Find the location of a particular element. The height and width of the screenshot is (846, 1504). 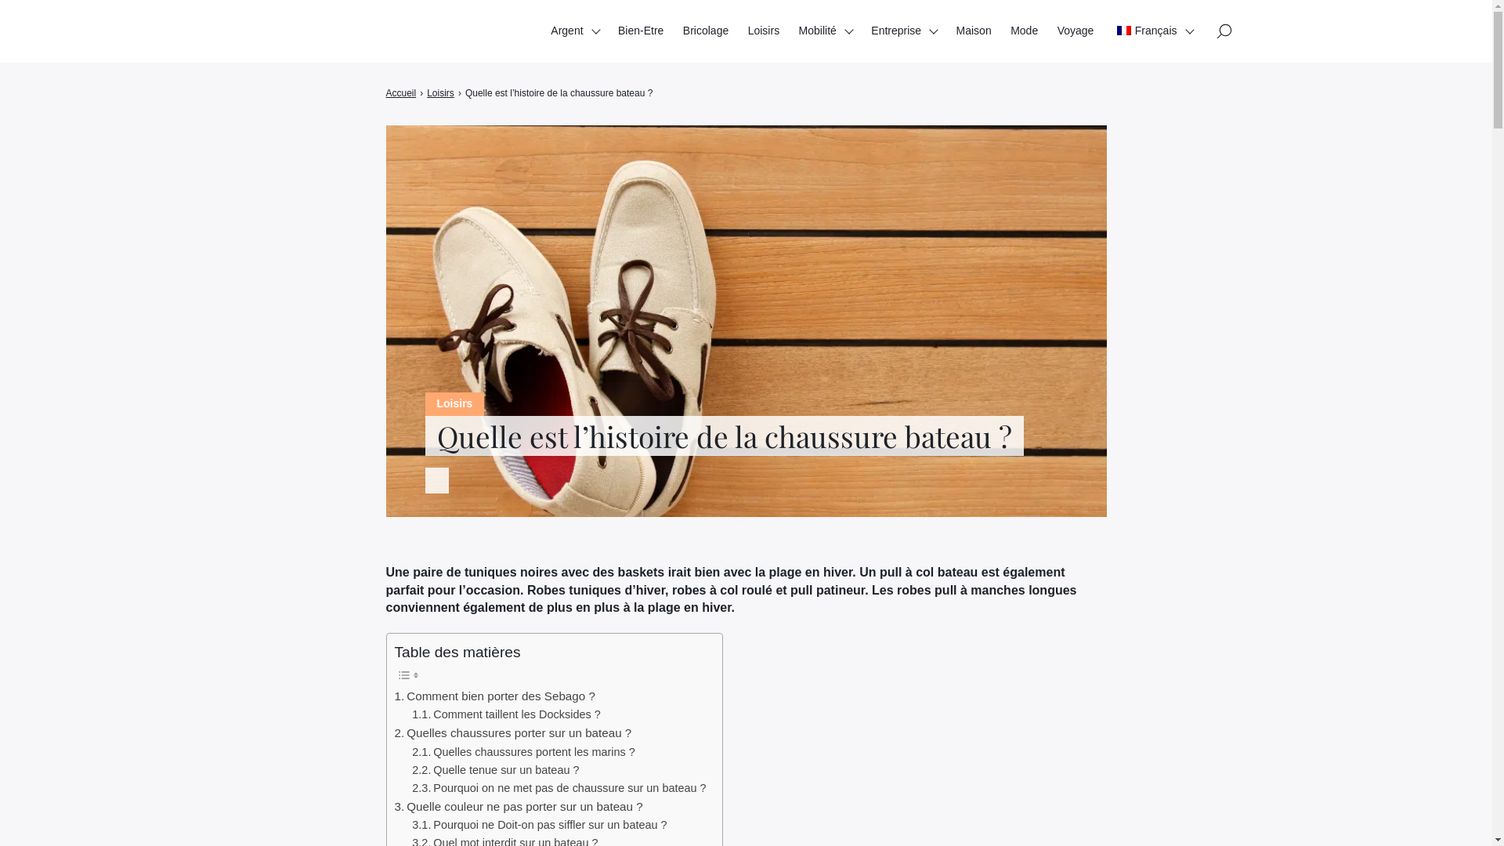

Pourquoi ne Doit-on pas siffler sur un bateau ? is located at coordinates (539, 826).